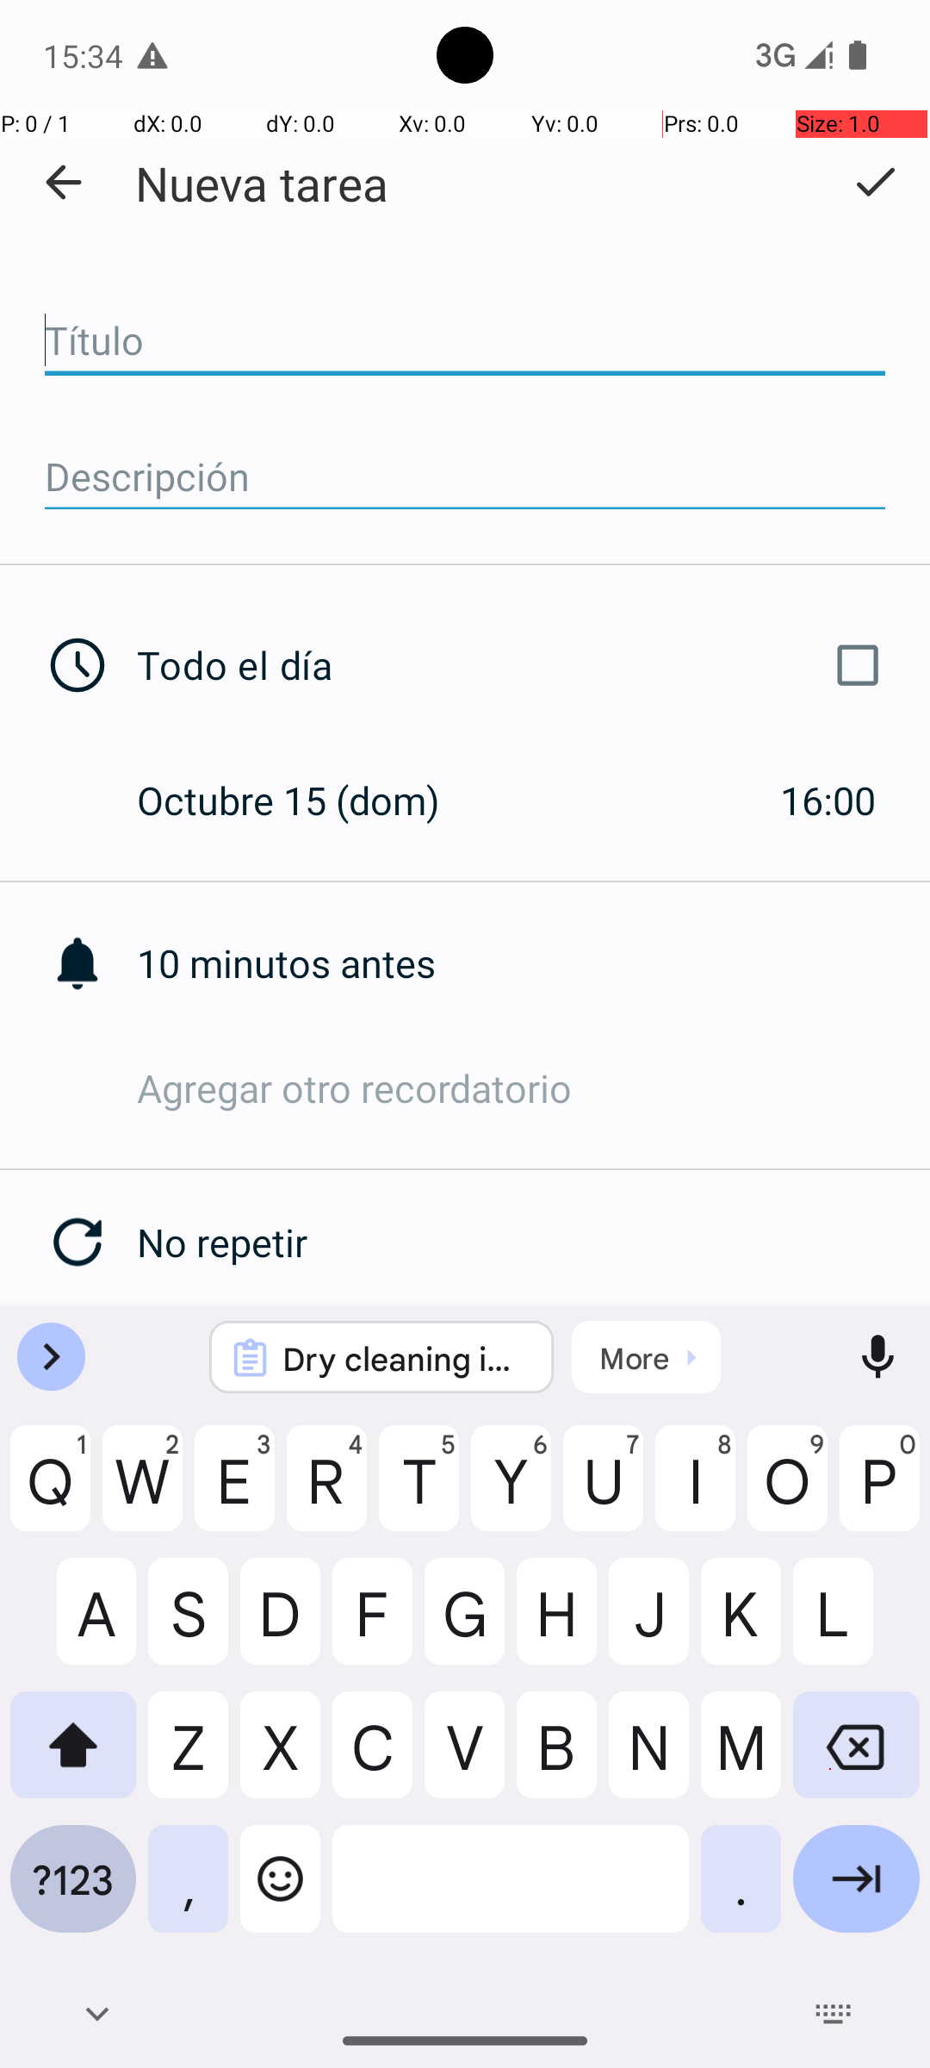 This screenshot has width=930, height=2068. Describe the element at coordinates (534, 1243) in the screenshot. I see `No repetir` at that location.